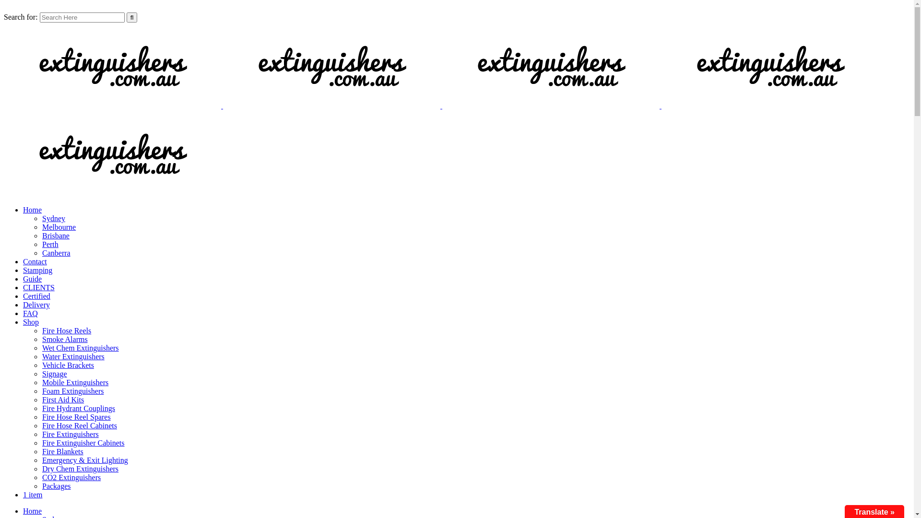 Image resolution: width=921 pixels, height=518 pixels. I want to click on Vehicle Brackets, so click(68, 365).